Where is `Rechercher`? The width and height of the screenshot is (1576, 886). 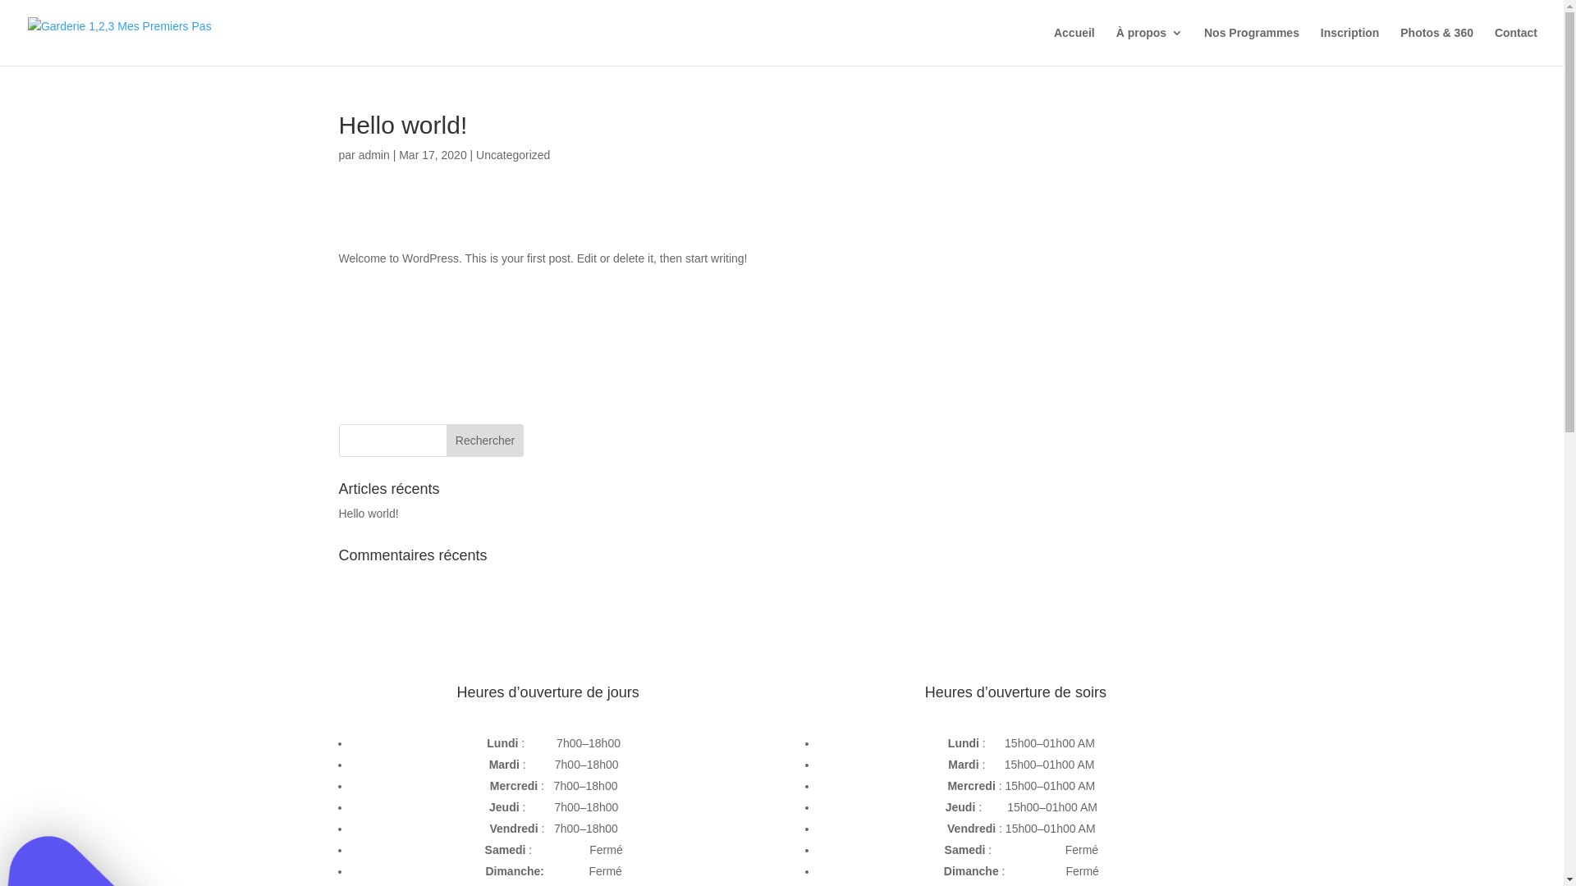 Rechercher is located at coordinates (485, 441).